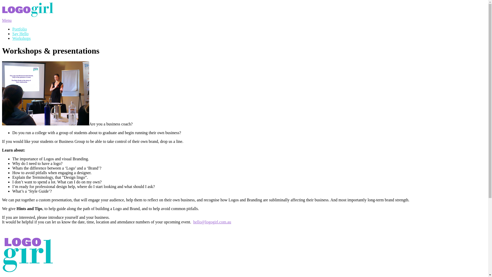 The image size is (492, 277). What do you see at coordinates (19, 29) in the screenshot?
I see `Portfolio` at bounding box center [19, 29].